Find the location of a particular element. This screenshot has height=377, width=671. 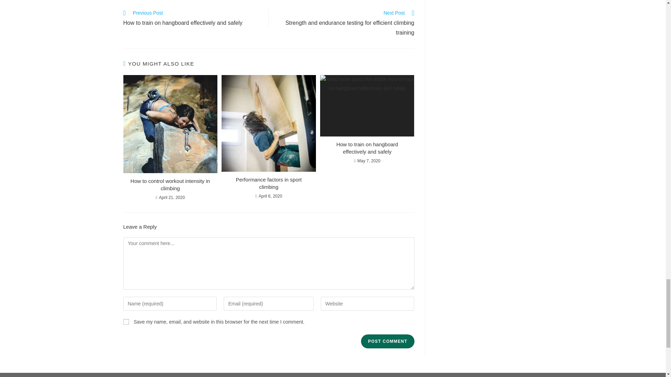

Post Comment is located at coordinates (387, 341).